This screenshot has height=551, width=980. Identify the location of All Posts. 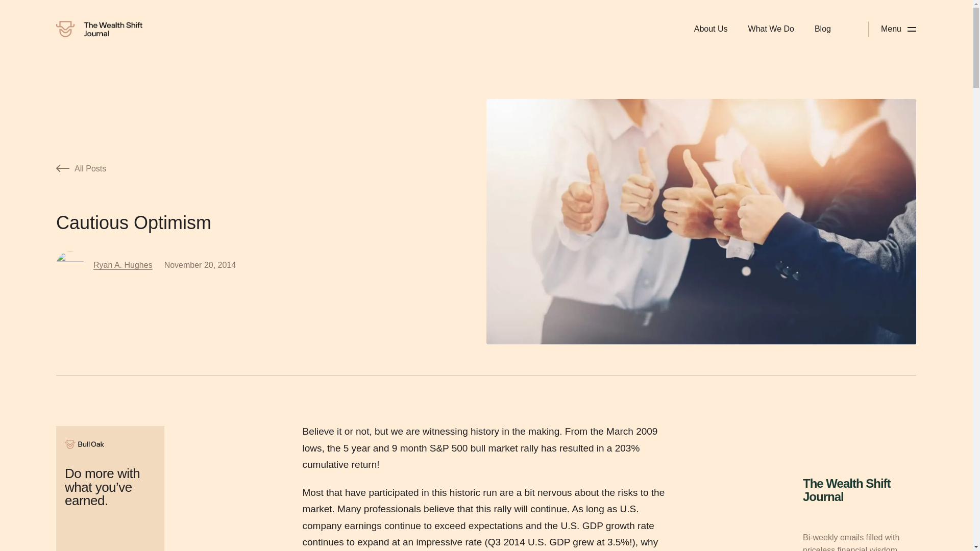
(237, 169).